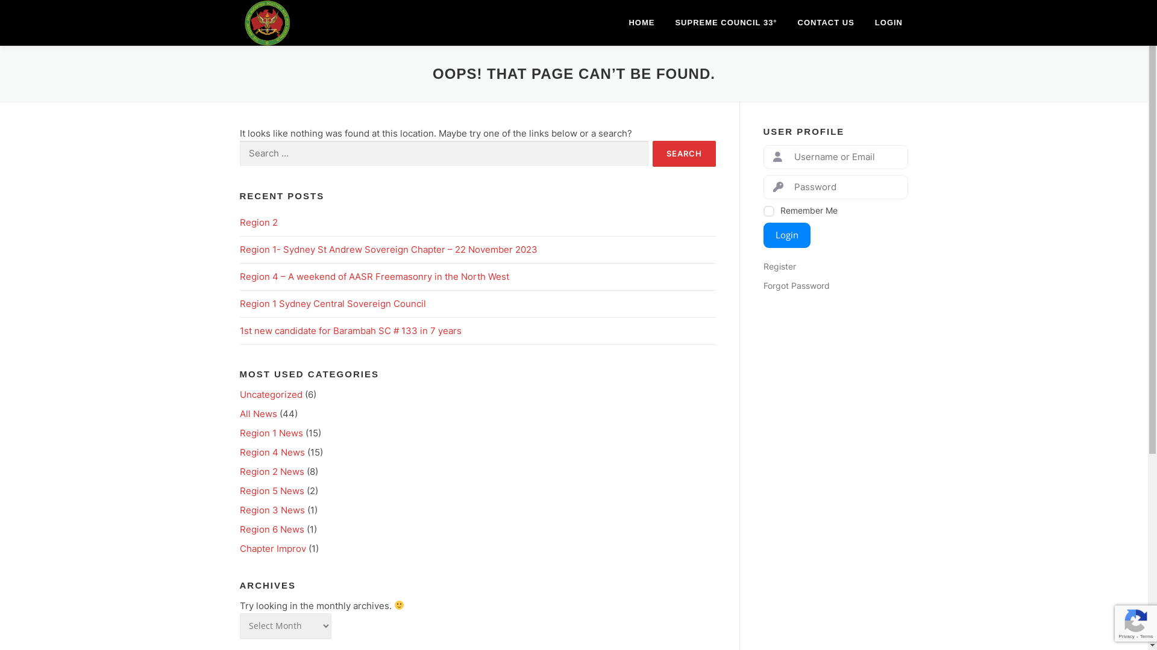  What do you see at coordinates (786, 235) in the screenshot?
I see `Login` at bounding box center [786, 235].